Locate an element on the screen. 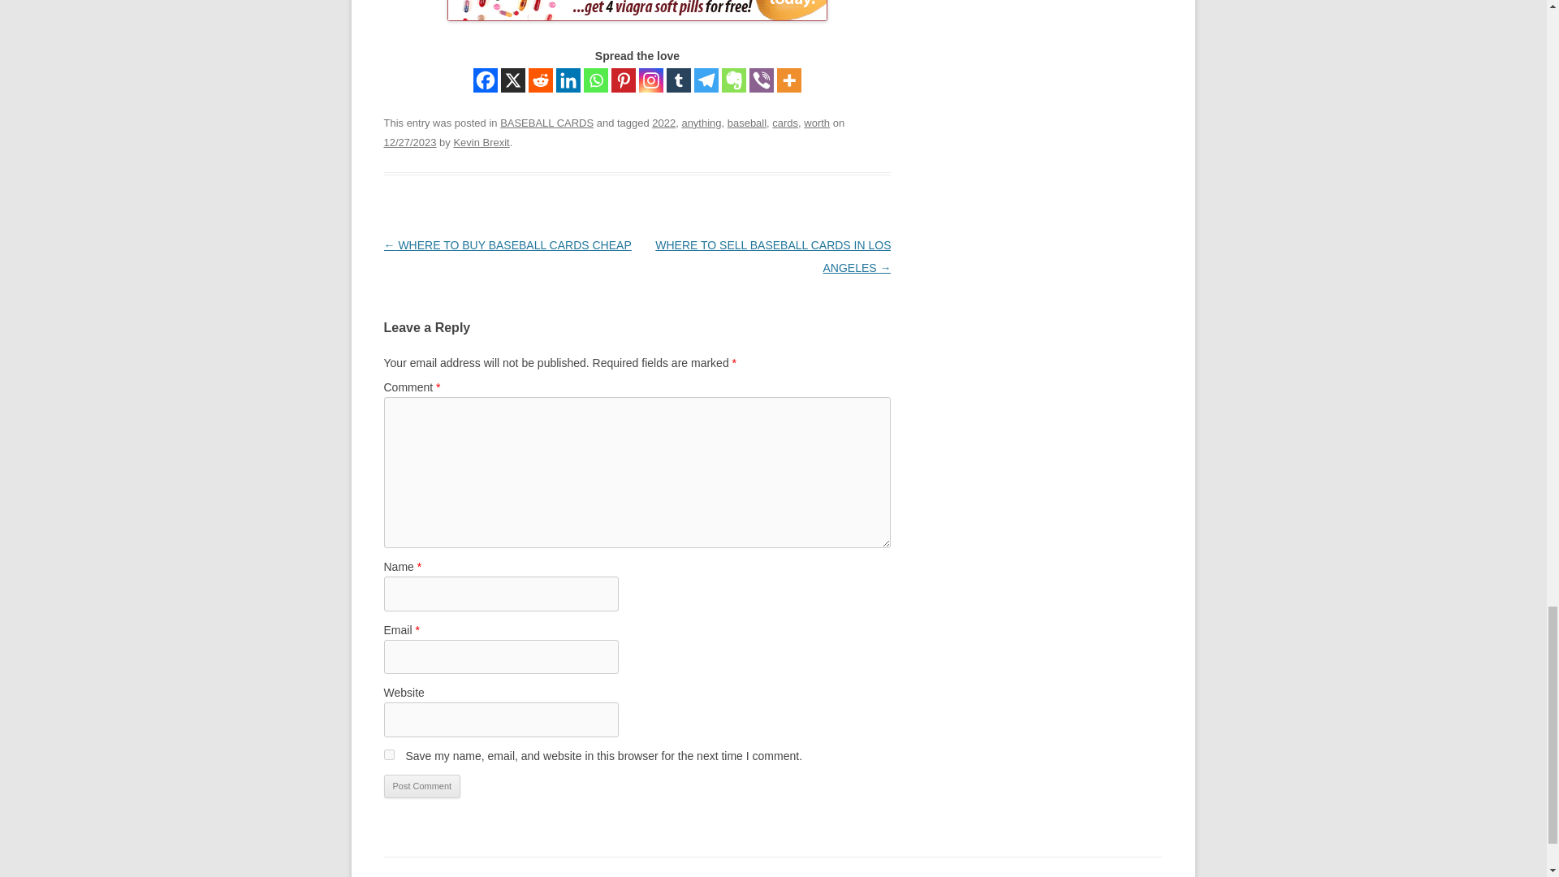  baseball is located at coordinates (747, 122).